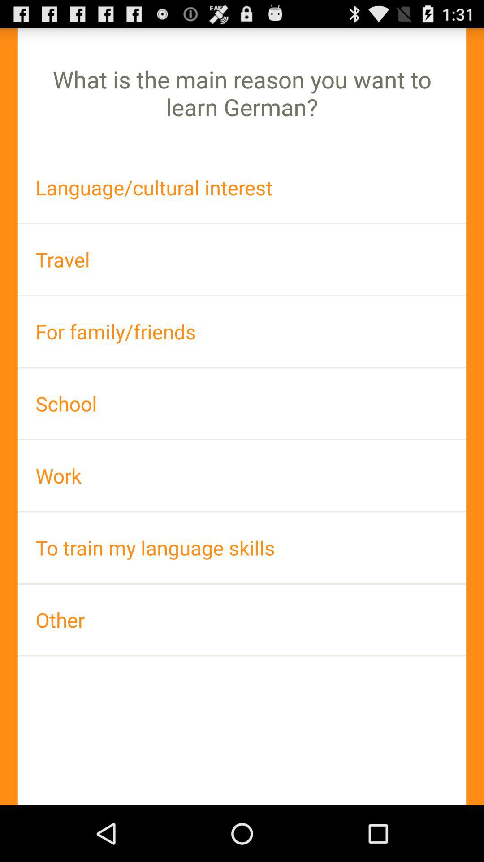  I want to click on flip to work icon, so click(242, 476).